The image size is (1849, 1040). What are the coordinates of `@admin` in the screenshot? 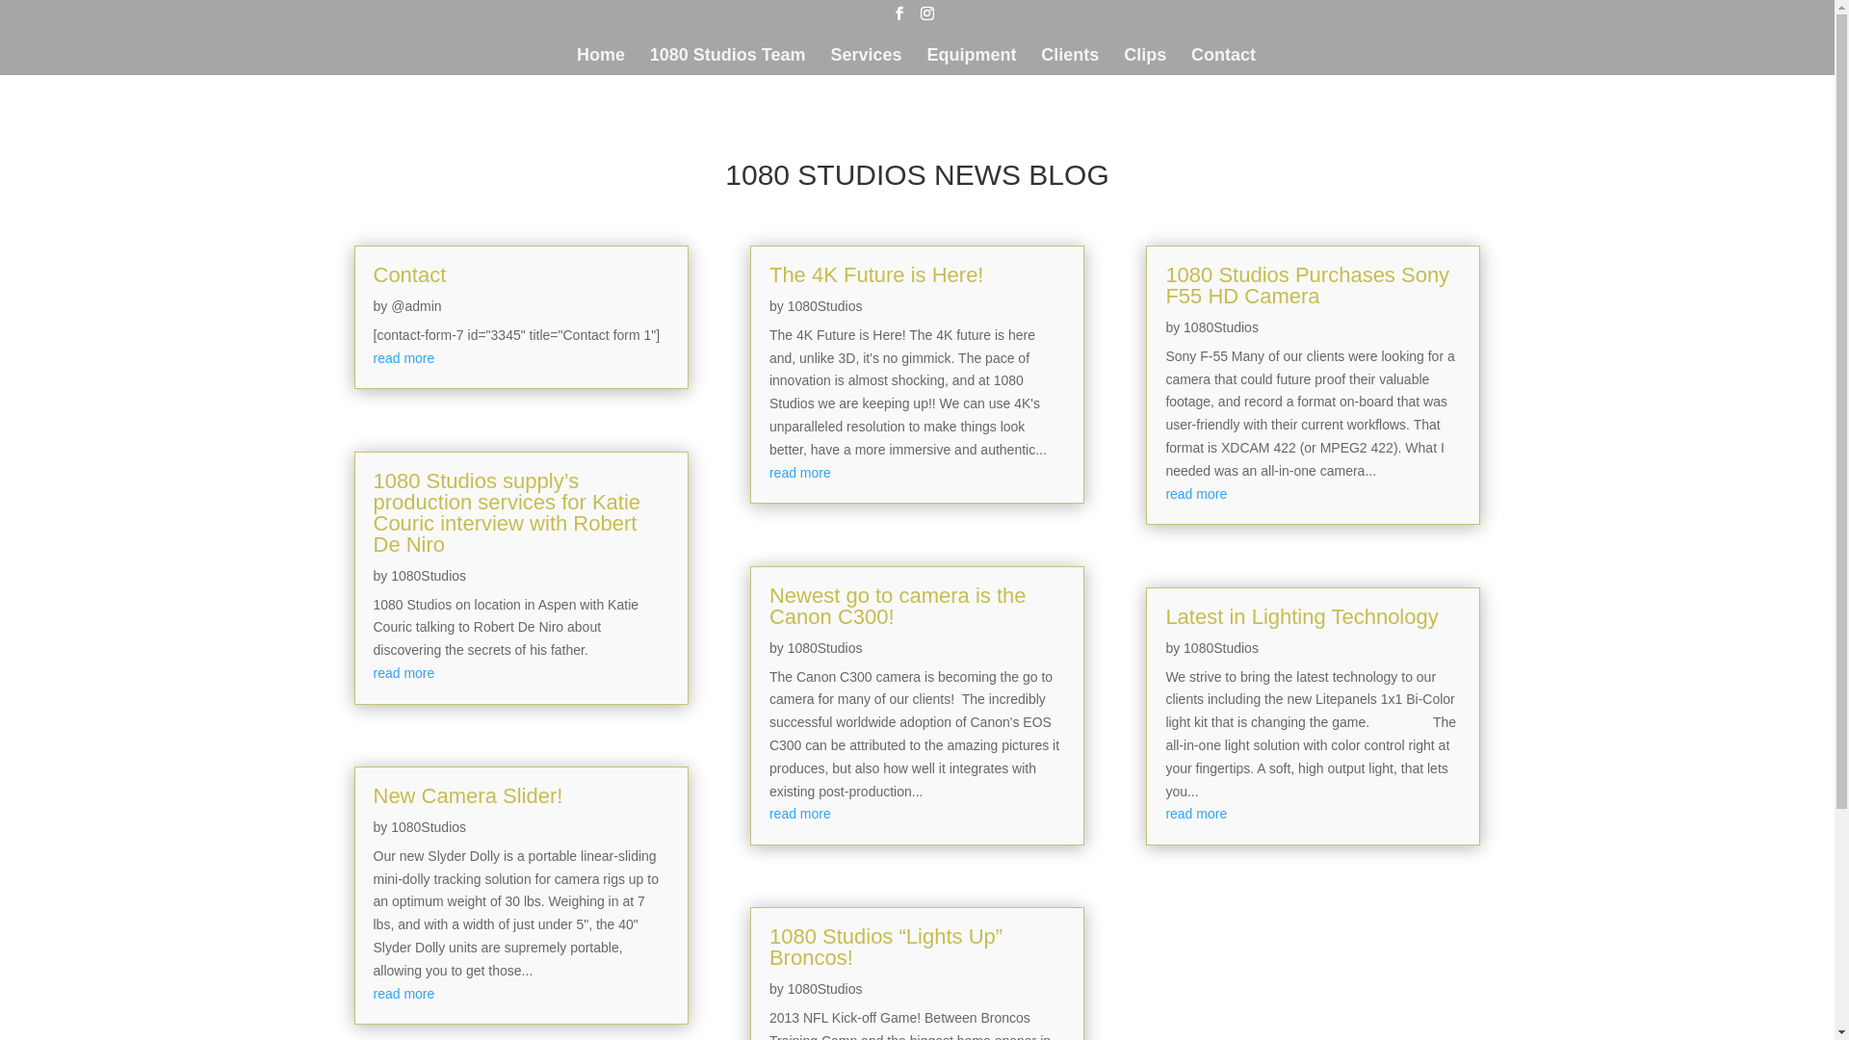 It's located at (416, 306).